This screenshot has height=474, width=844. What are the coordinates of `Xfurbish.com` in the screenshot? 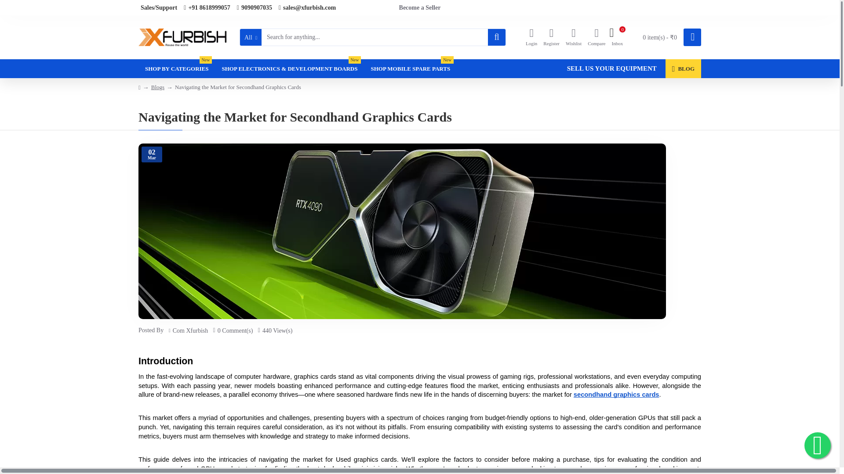 It's located at (597, 38).